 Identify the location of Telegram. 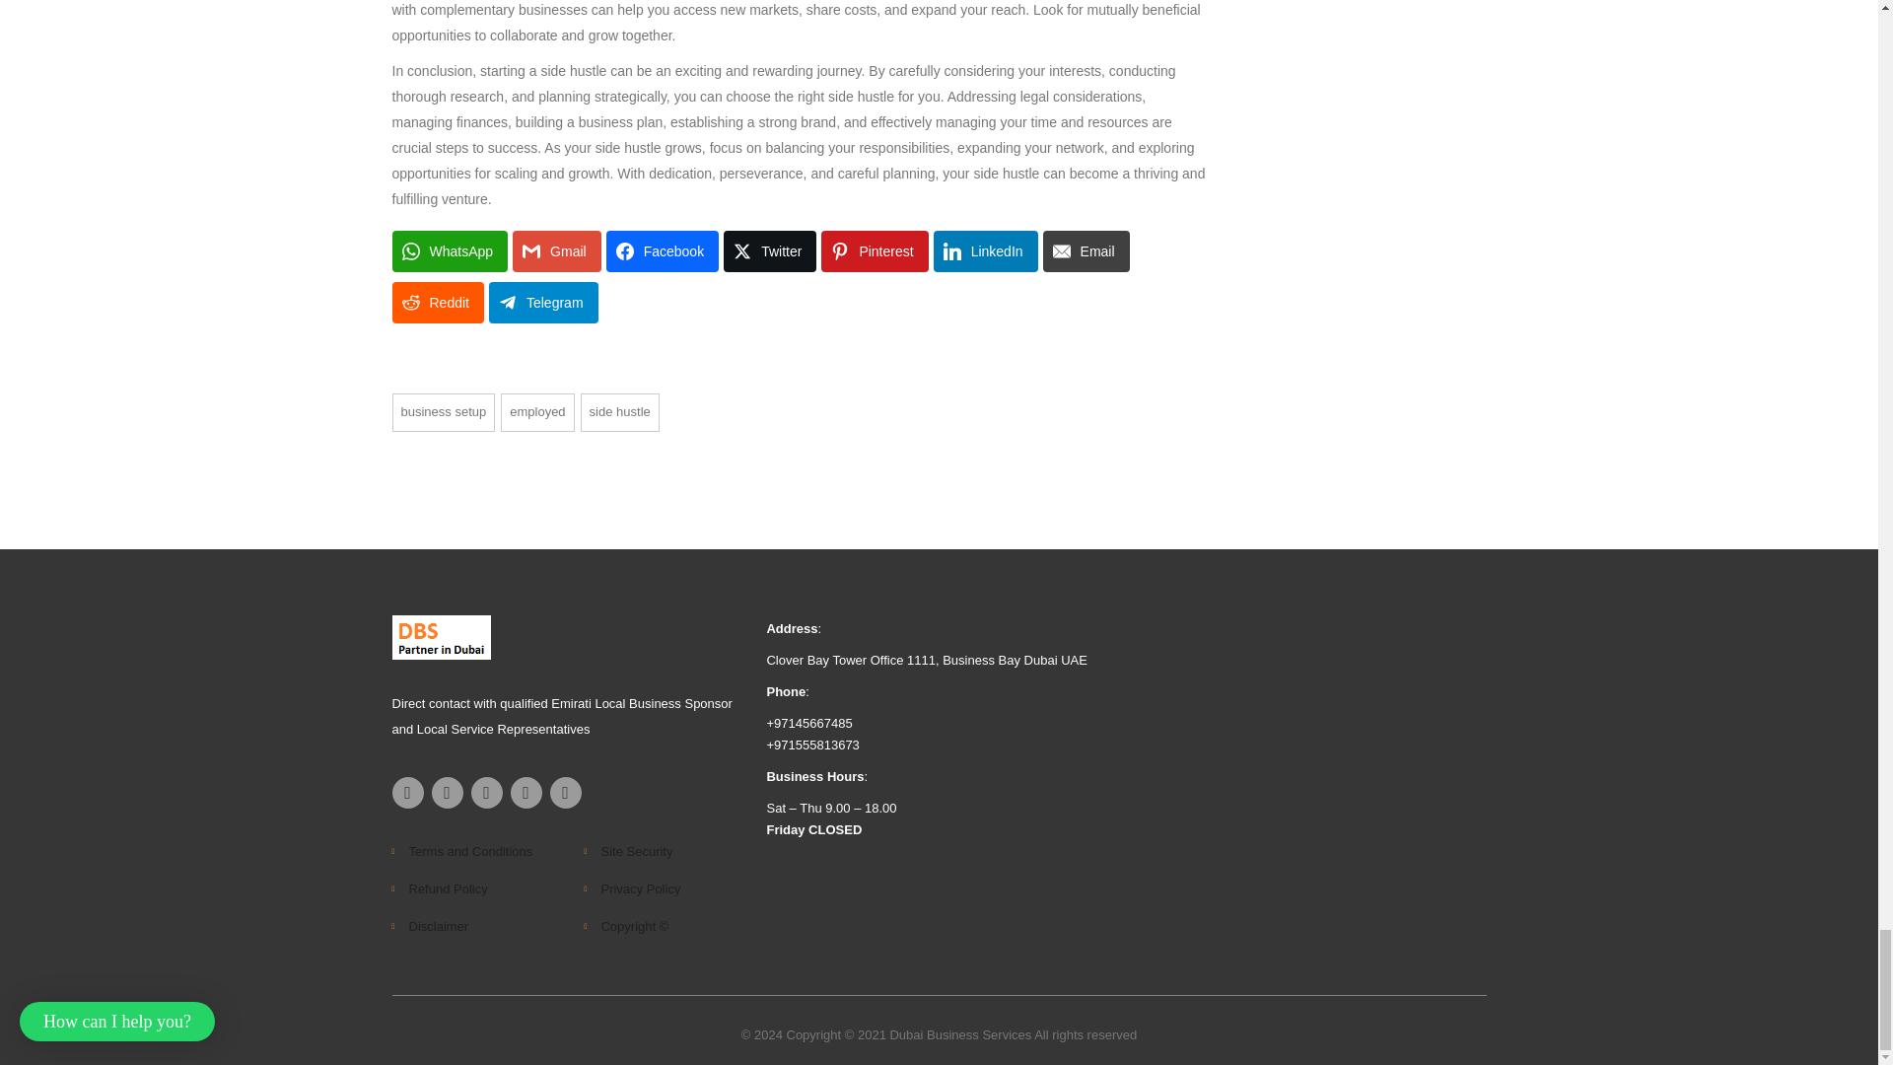
(542, 303).